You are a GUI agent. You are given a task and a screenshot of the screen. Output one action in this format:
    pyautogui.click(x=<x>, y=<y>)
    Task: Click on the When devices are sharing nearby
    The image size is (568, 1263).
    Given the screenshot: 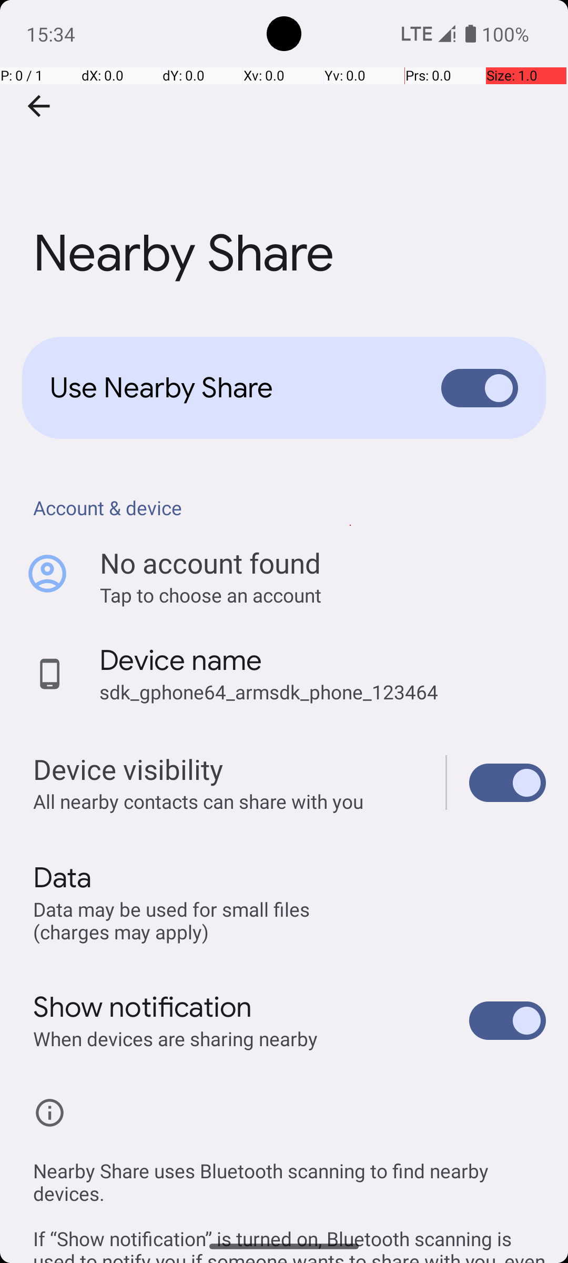 What is the action you would take?
    pyautogui.click(x=176, y=1039)
    